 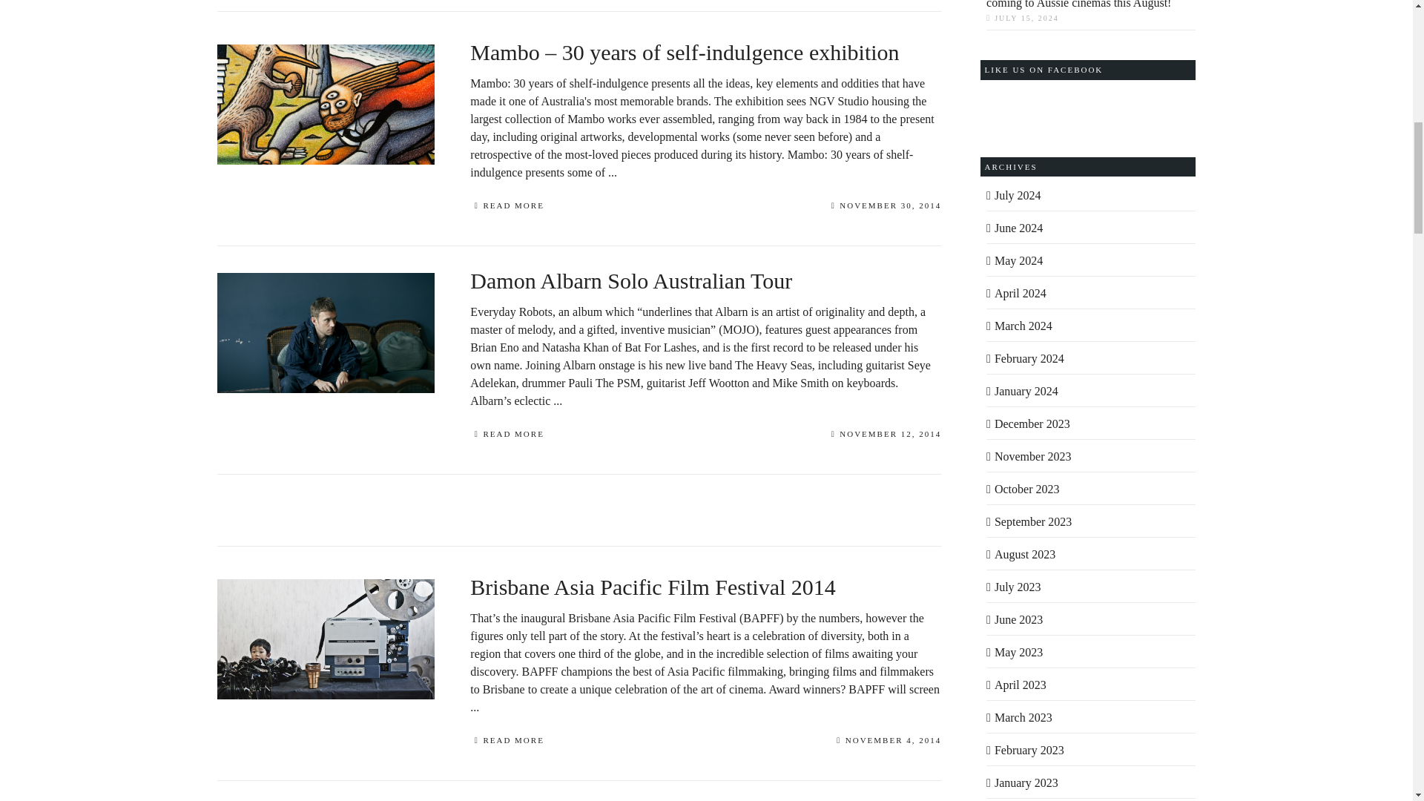 I want to click on NOVEMBER 12, 2014, so click(x=886, y=436).